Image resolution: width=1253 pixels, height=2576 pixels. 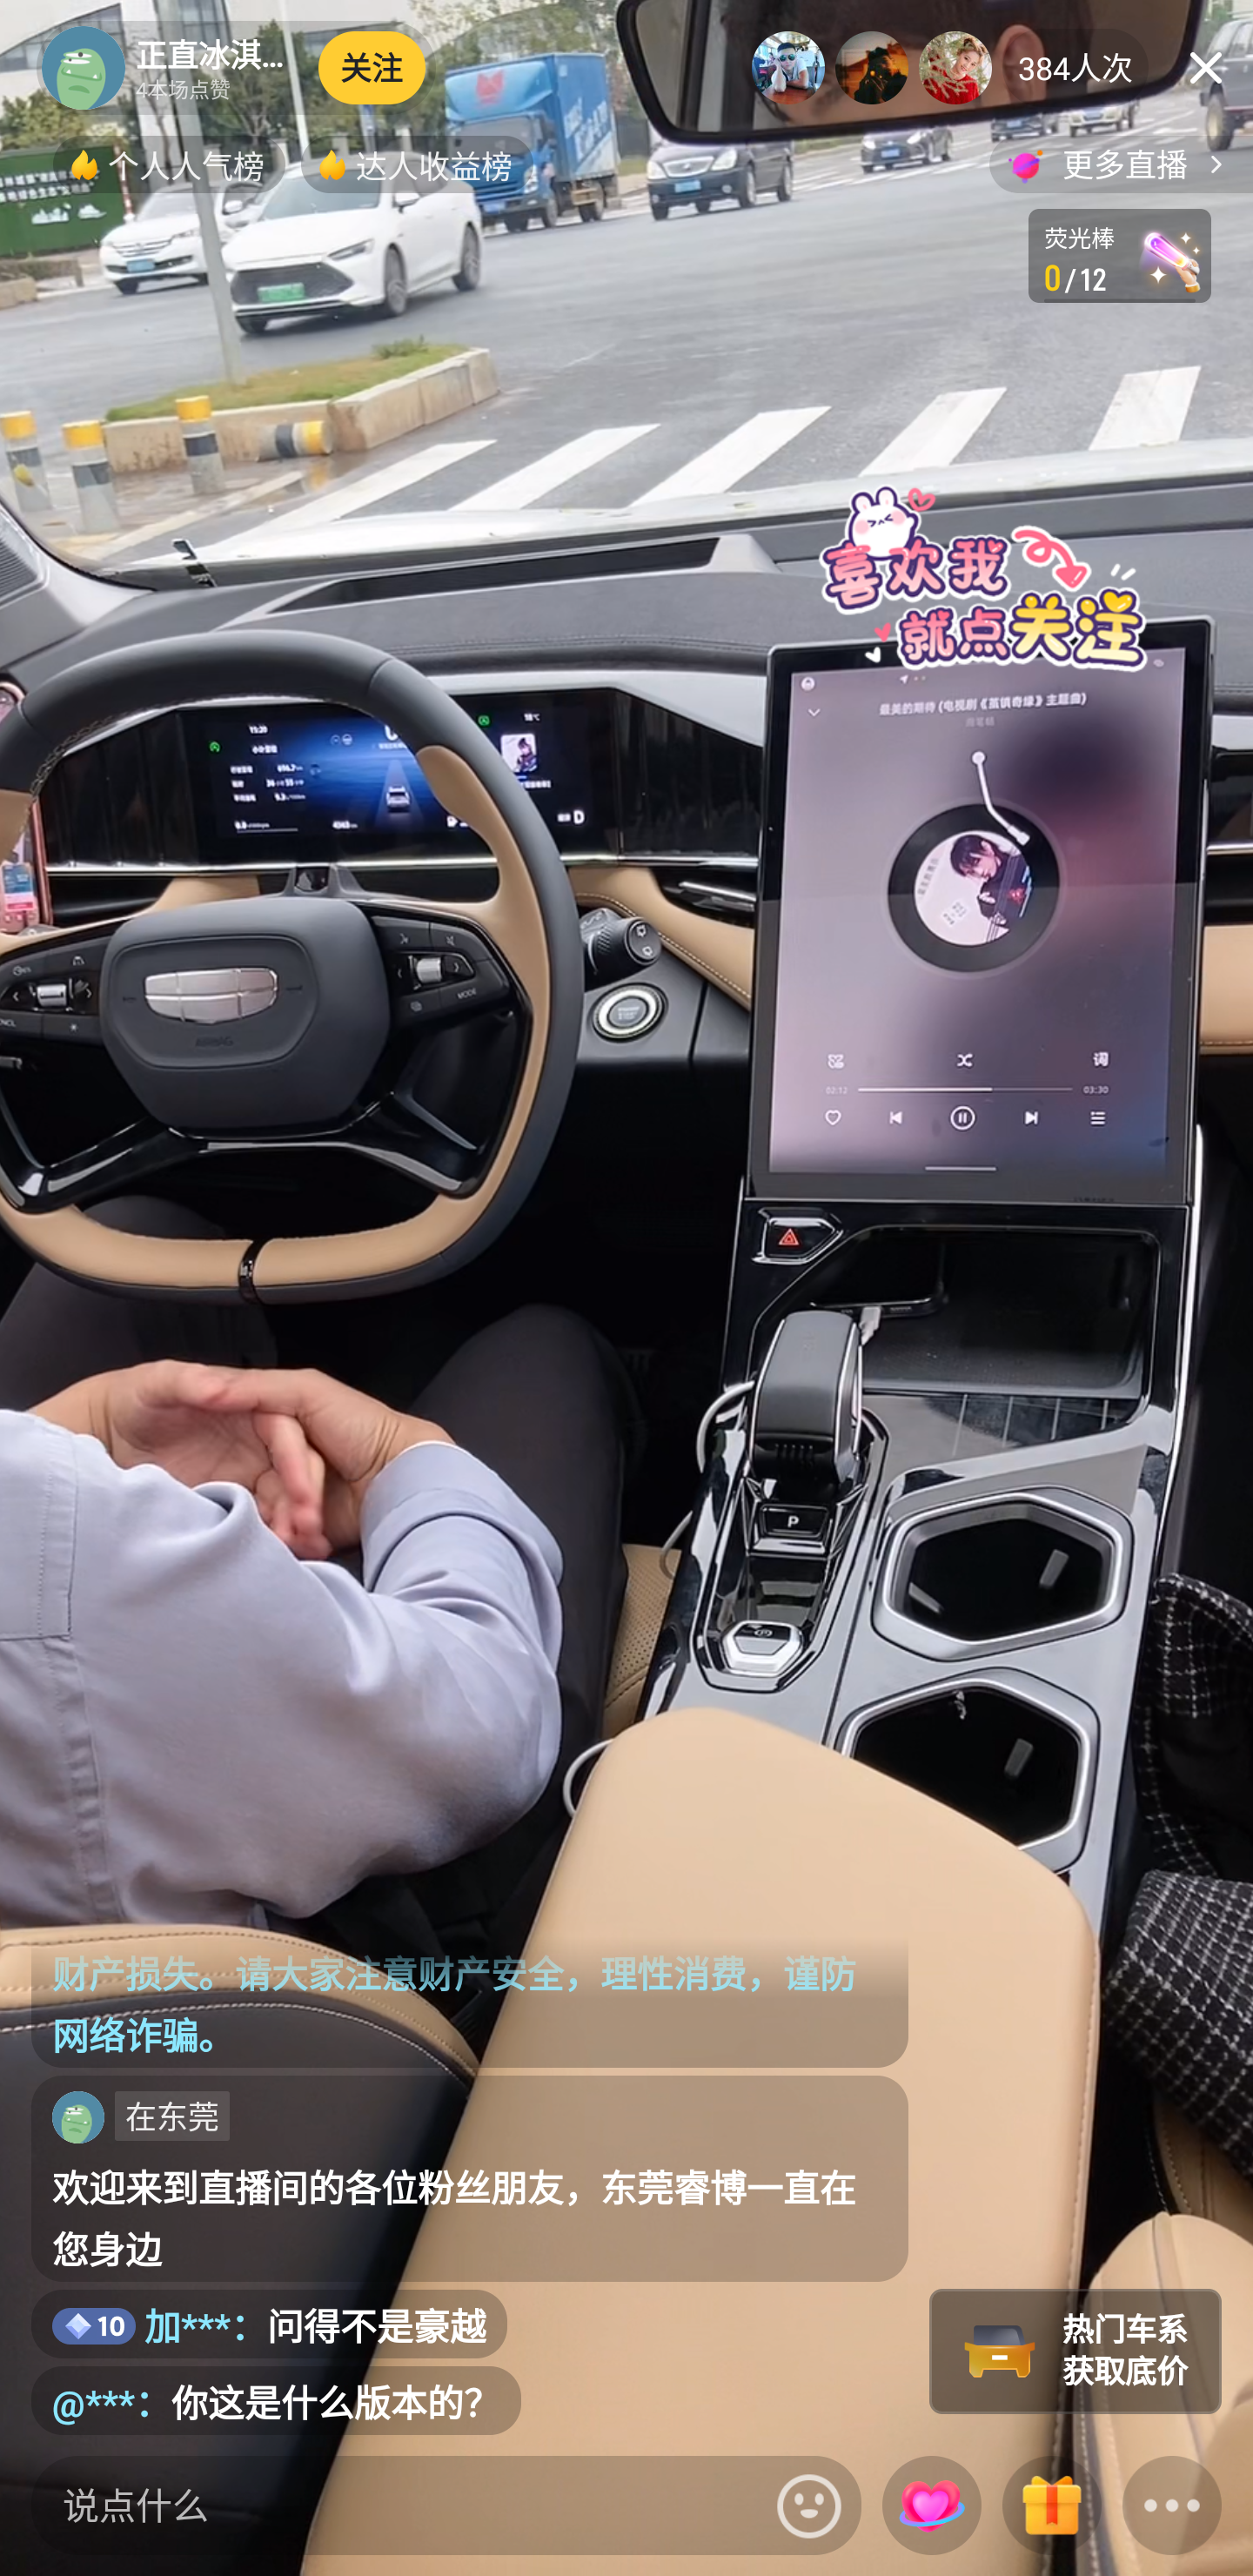 I want to click on 热门车系 获取底价, so click(x=1075, y=2351).